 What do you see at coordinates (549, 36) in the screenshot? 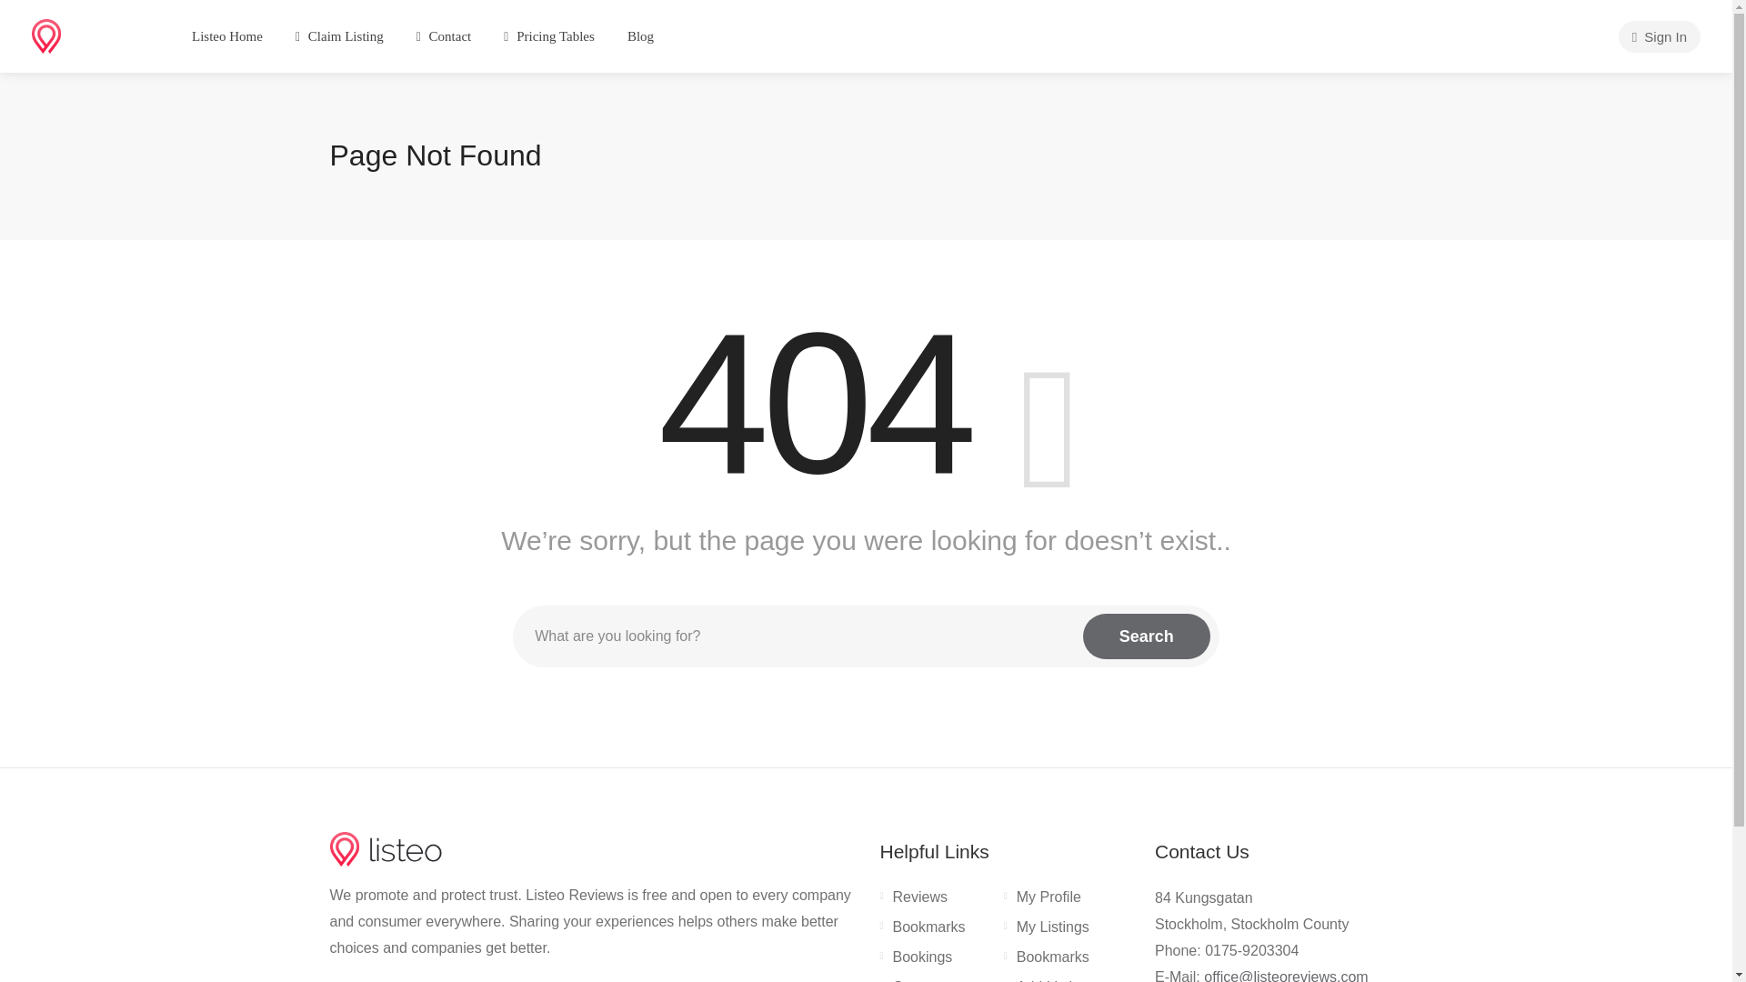
I see `Pricing Tables` at bounding box center [549, 36].